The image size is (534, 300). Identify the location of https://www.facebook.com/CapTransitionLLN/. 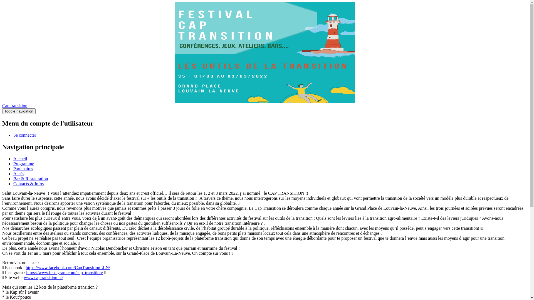
(68, 268).